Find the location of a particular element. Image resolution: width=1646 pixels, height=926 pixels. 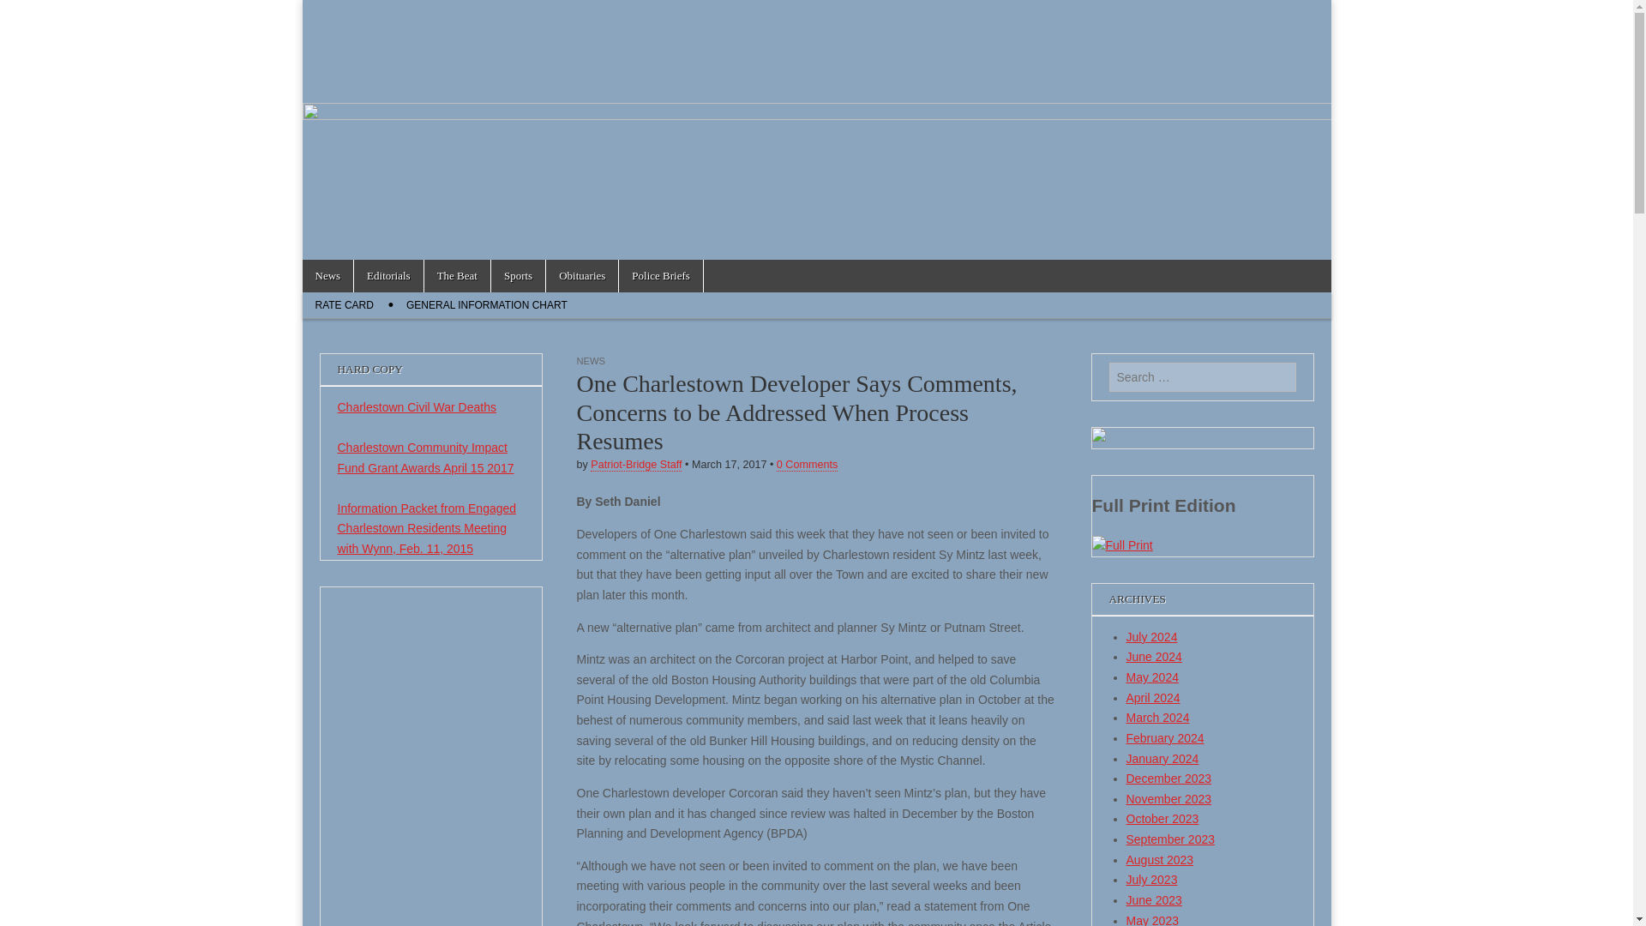

Obituaries is located at coordinates (582, 276).